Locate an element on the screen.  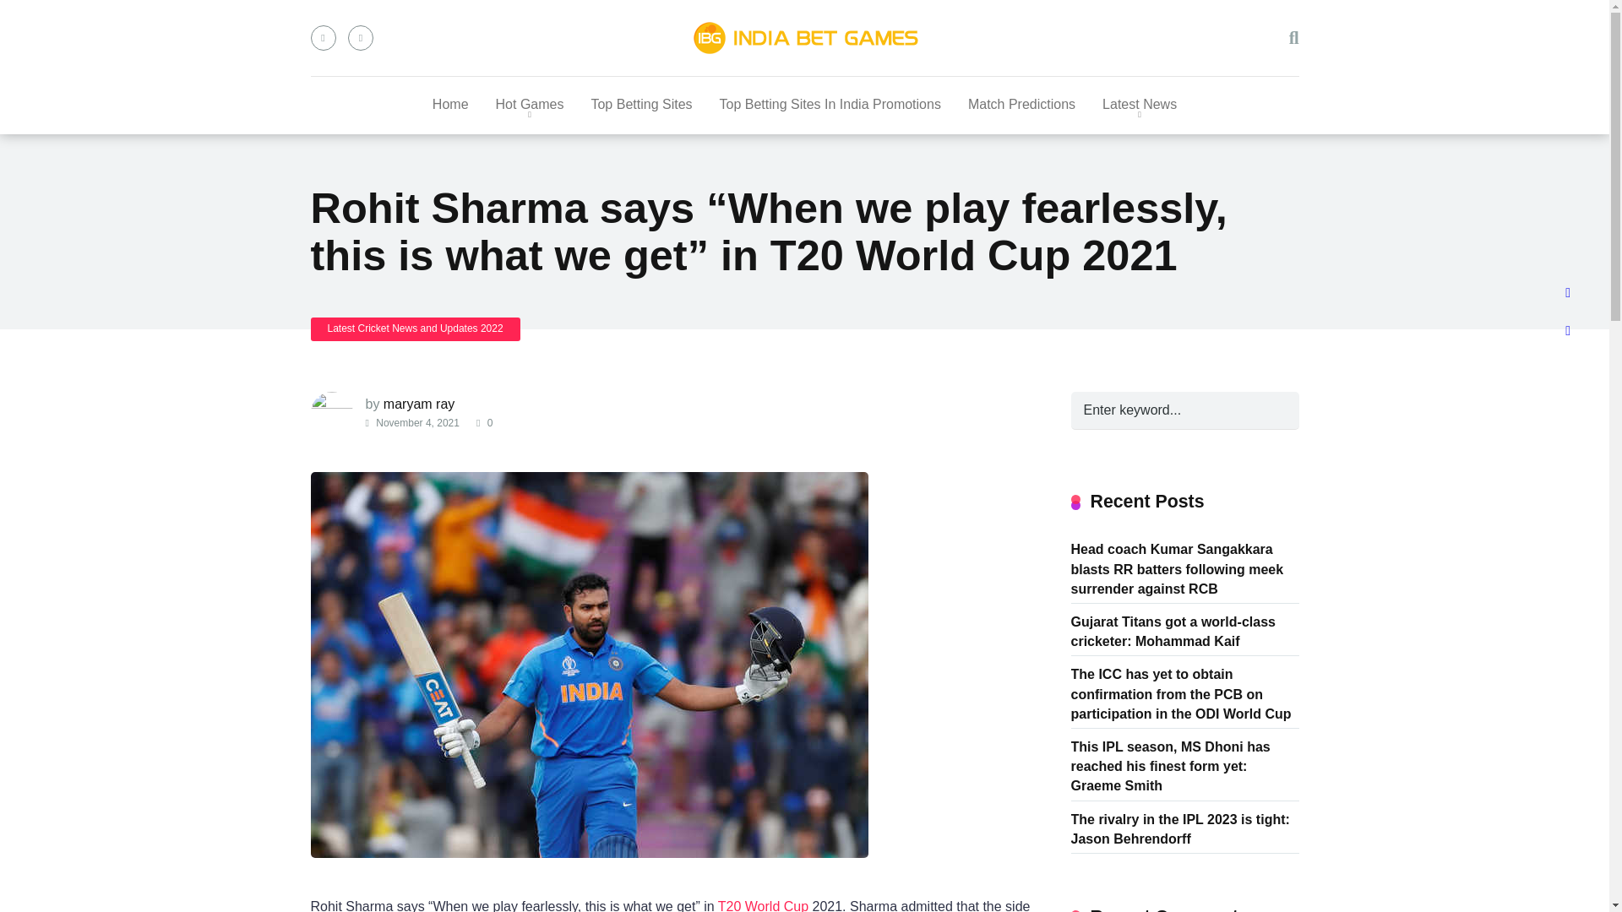
Gujarat Titans got a world-class cricketer: Mohammad Kaif is located at coordinates (1173, 630).